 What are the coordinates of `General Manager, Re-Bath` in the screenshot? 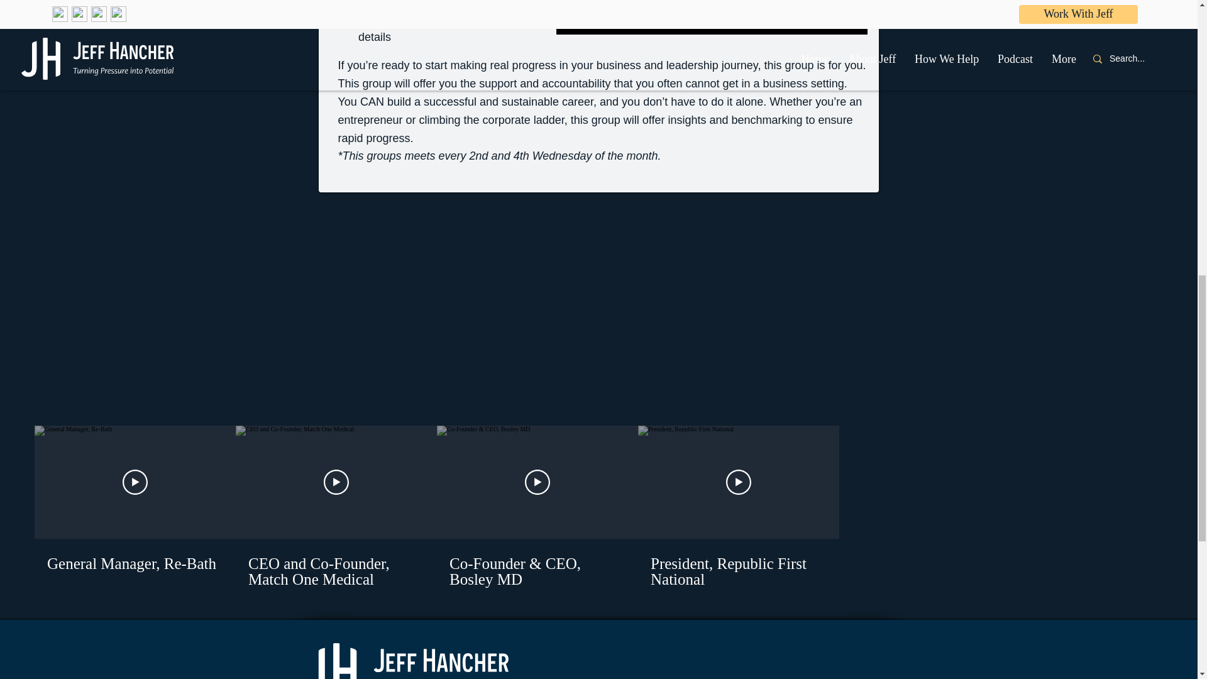 It's located at (135, 556).